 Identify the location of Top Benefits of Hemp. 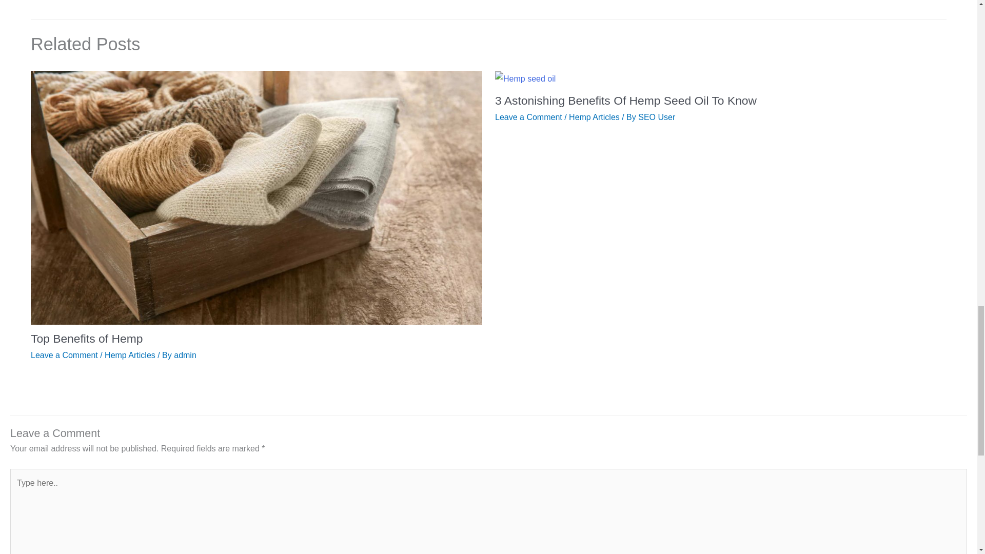
(86, 338).